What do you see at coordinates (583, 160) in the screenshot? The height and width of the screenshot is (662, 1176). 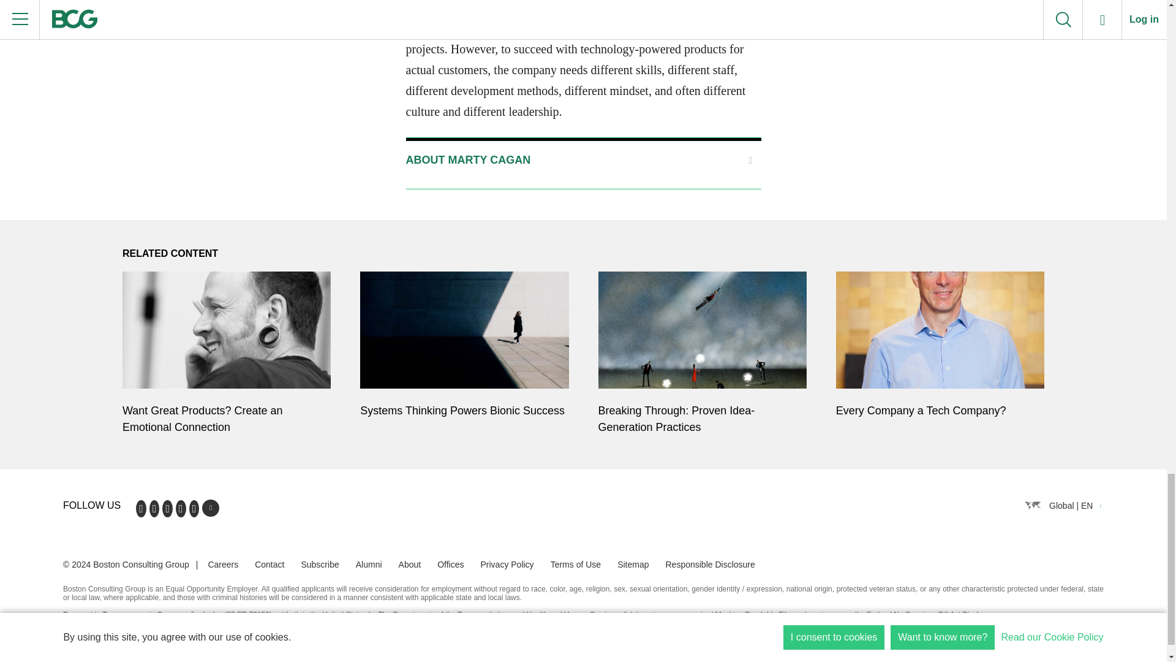 I see `ABOUT MARTY CAGAN` at bounding box center [583, 160].